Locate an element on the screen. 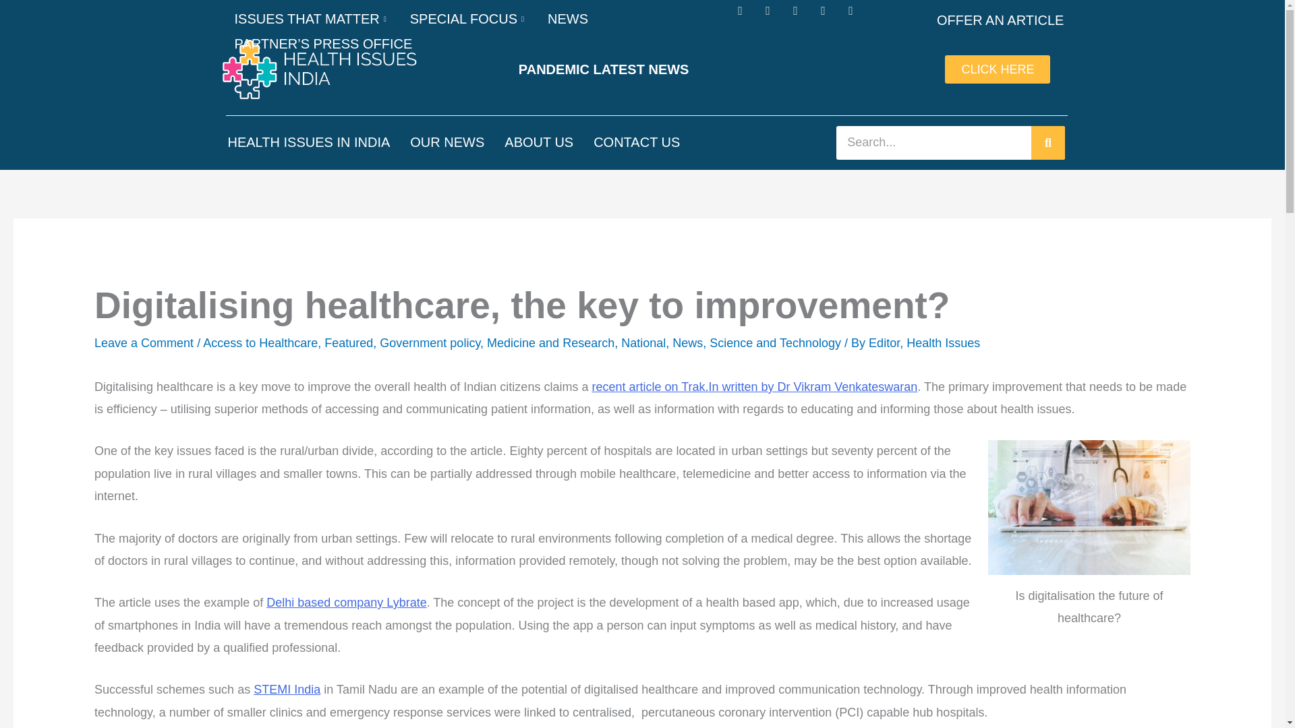 This screenshot has height=728, width=1295. View all posts by Editor, Health Issues is located at coordinates (924, 342).